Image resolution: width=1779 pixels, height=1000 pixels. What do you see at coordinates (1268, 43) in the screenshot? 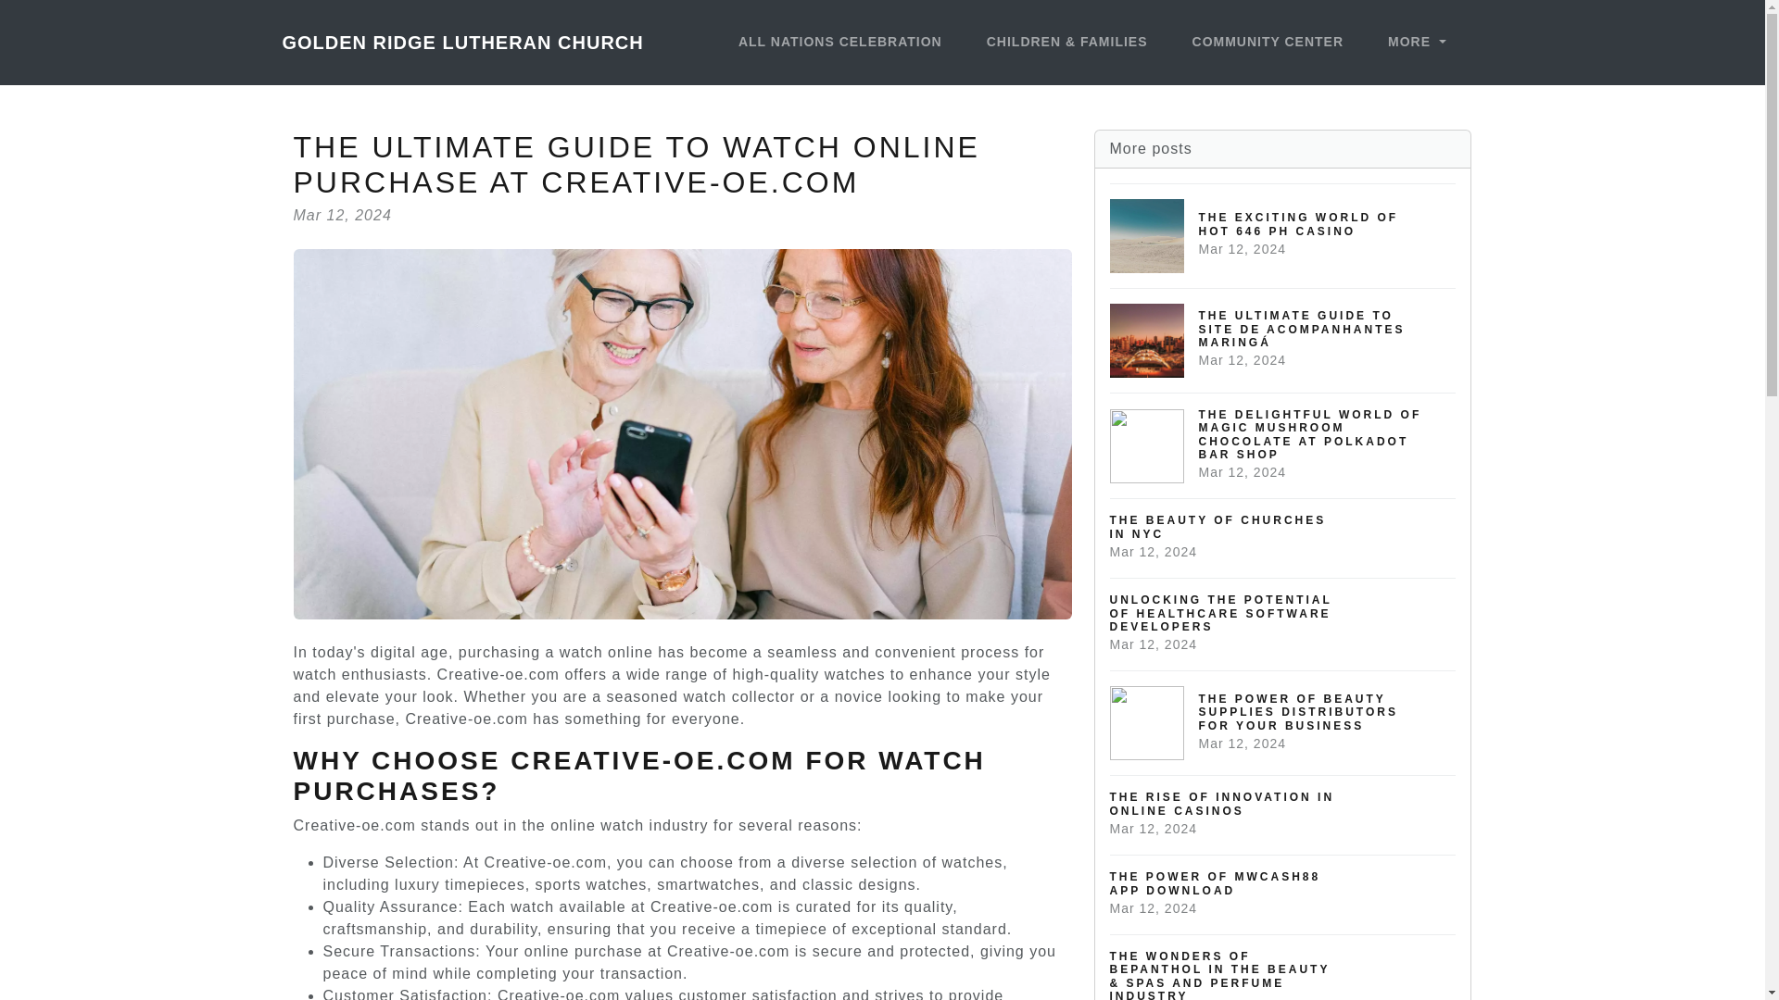
I see `COMMUNITY CENTER` at bounding box center [1268, 43].